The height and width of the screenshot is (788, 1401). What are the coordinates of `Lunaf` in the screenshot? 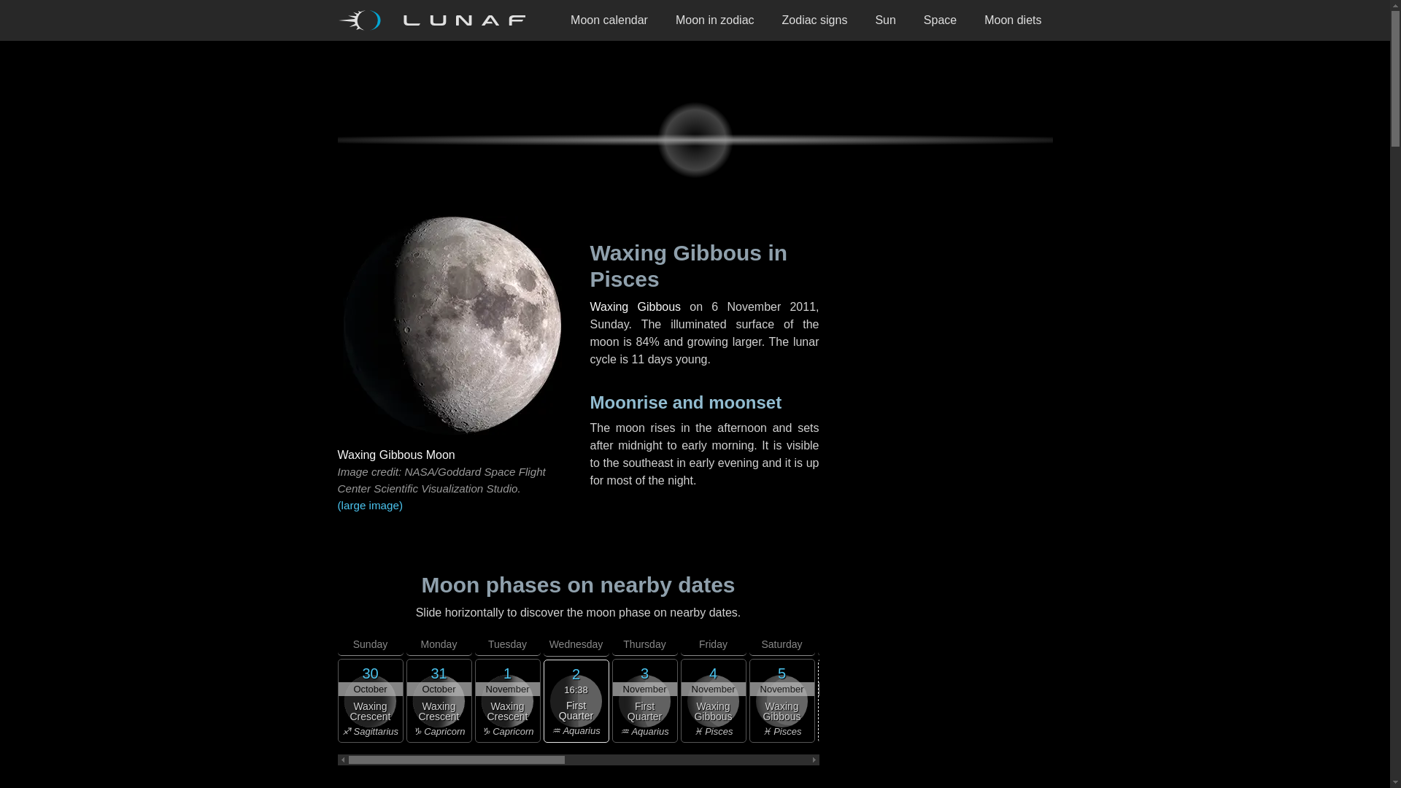 It's located at (436, 20).